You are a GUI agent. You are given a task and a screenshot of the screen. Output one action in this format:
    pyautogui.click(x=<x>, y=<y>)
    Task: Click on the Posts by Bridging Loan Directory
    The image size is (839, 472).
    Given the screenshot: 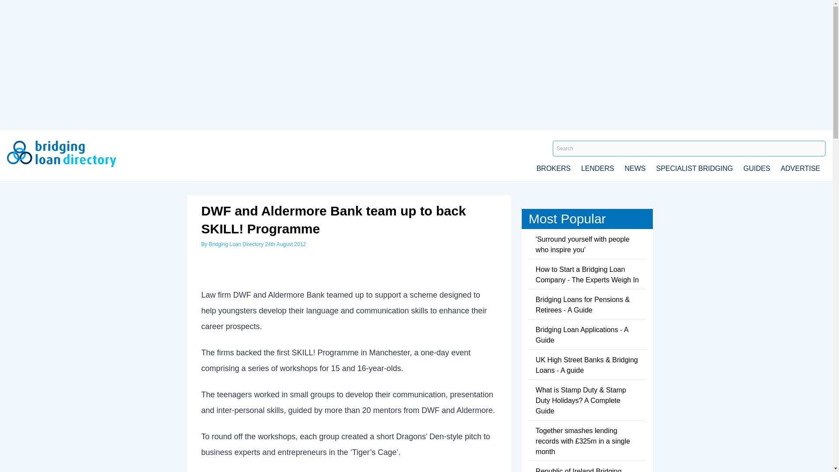 What is the action you would take?
    pyautogui.click(x=236, y=244)
    